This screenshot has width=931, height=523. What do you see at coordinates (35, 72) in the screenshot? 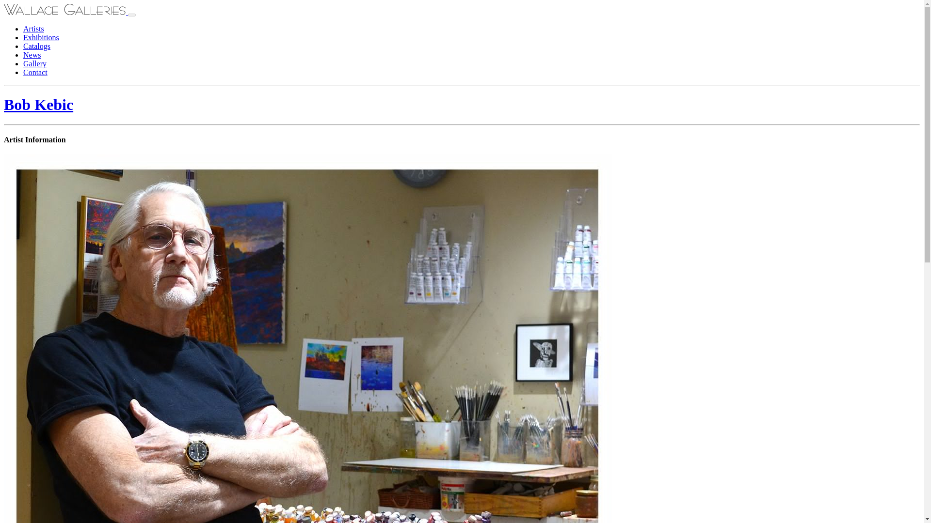
I see `Contact` at bounding box center [35, 72].